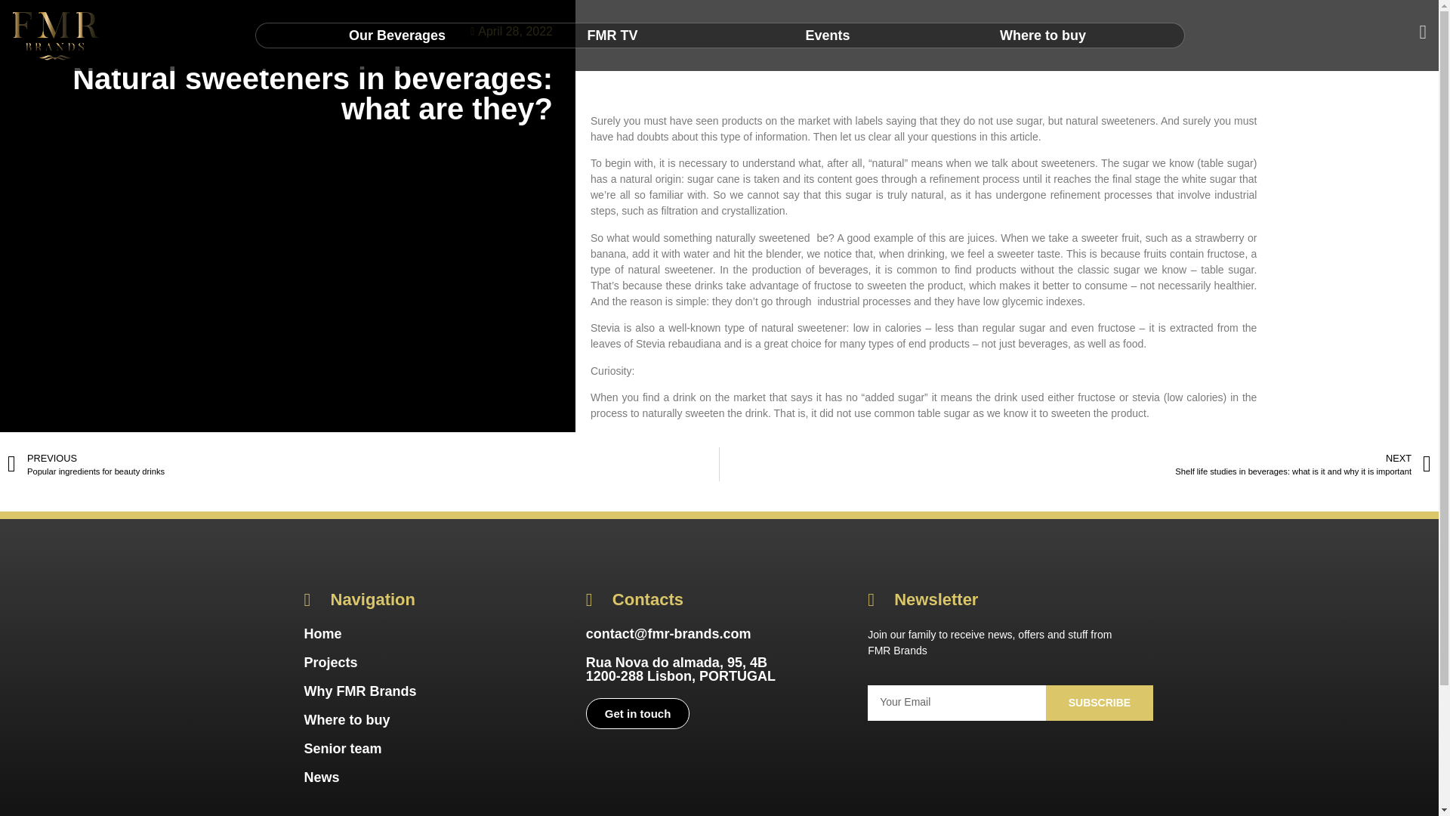  Describe the element at coordinates (612, 35) in the screenshot. I see `FMR TV` at that location.